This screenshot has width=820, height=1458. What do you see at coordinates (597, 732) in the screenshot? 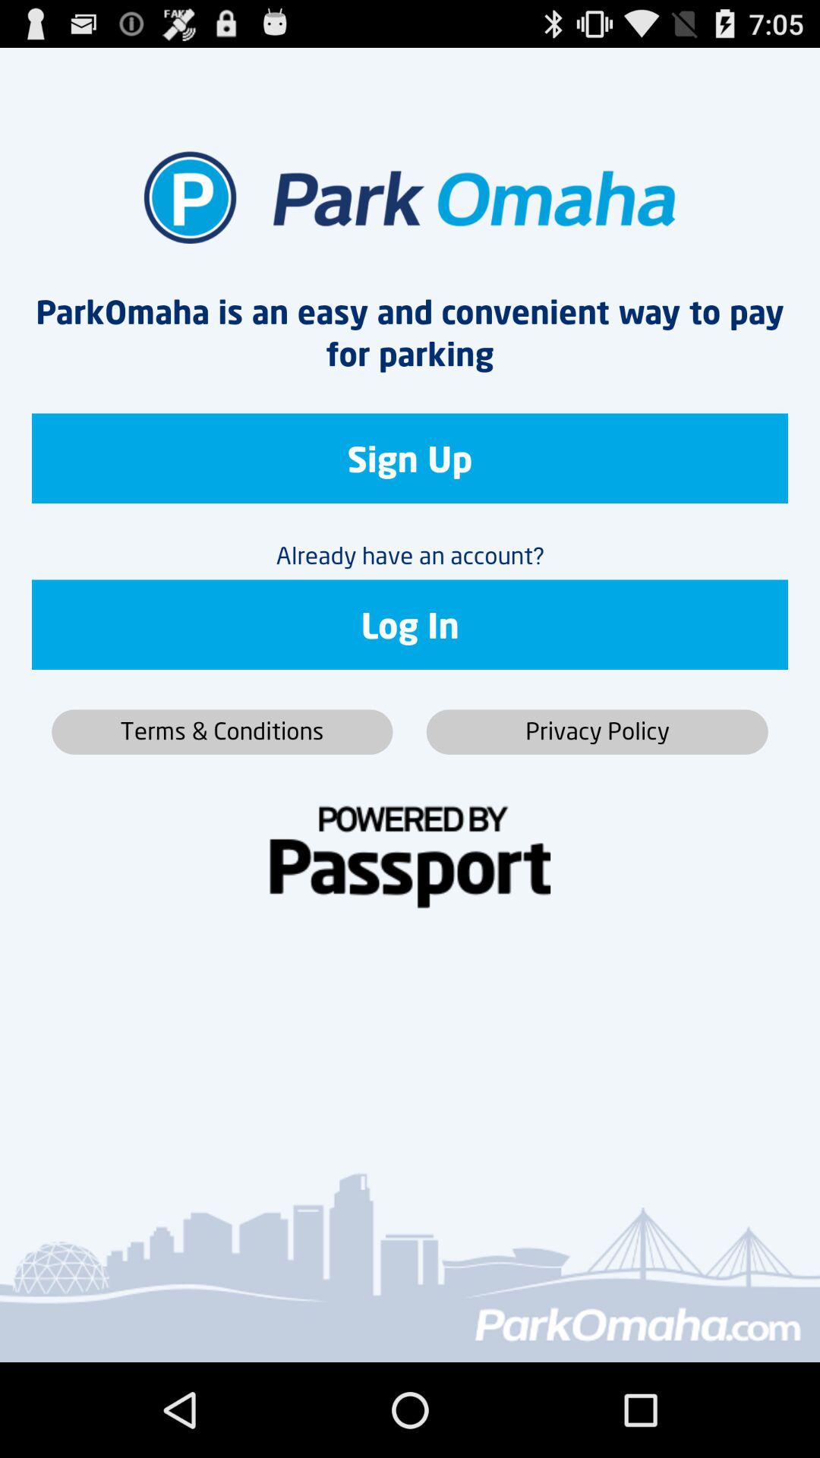
I see `open the privacy policy item` at bounding box center [597, 732].